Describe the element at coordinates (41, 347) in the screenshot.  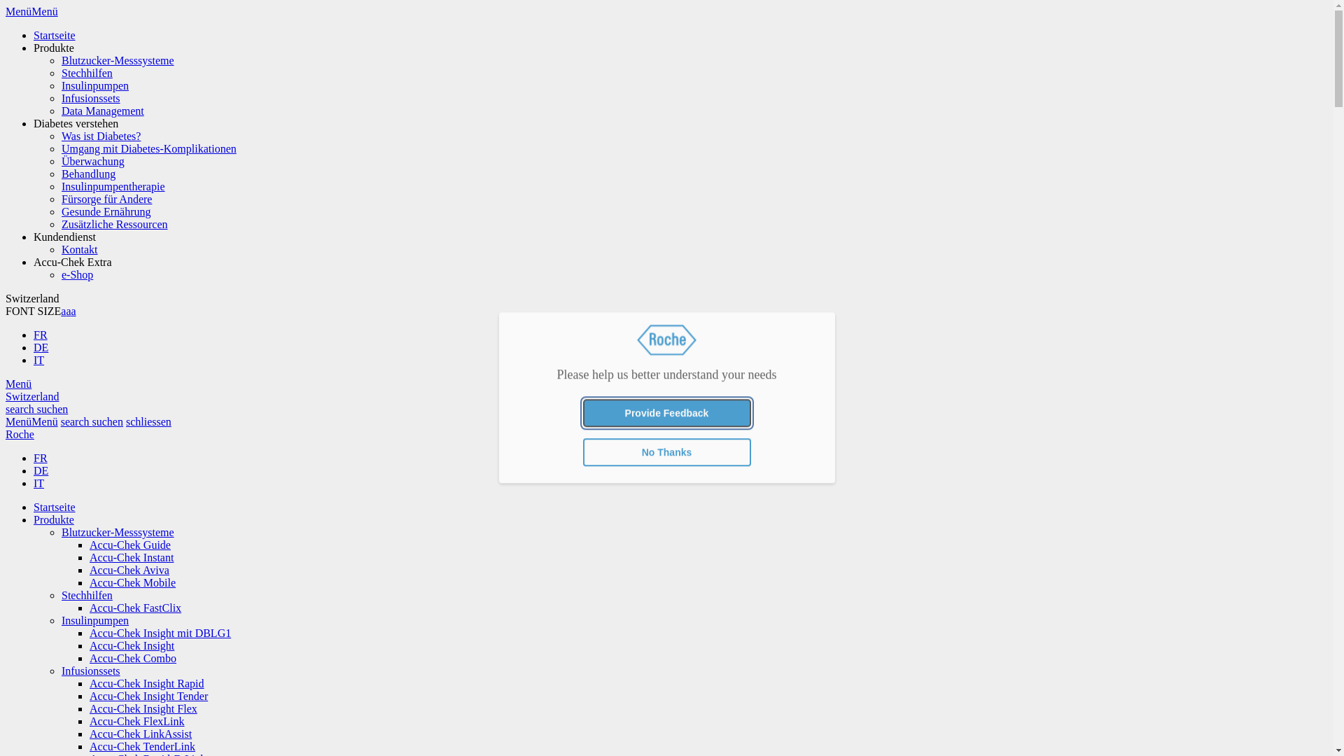
I see `DE` at that location.